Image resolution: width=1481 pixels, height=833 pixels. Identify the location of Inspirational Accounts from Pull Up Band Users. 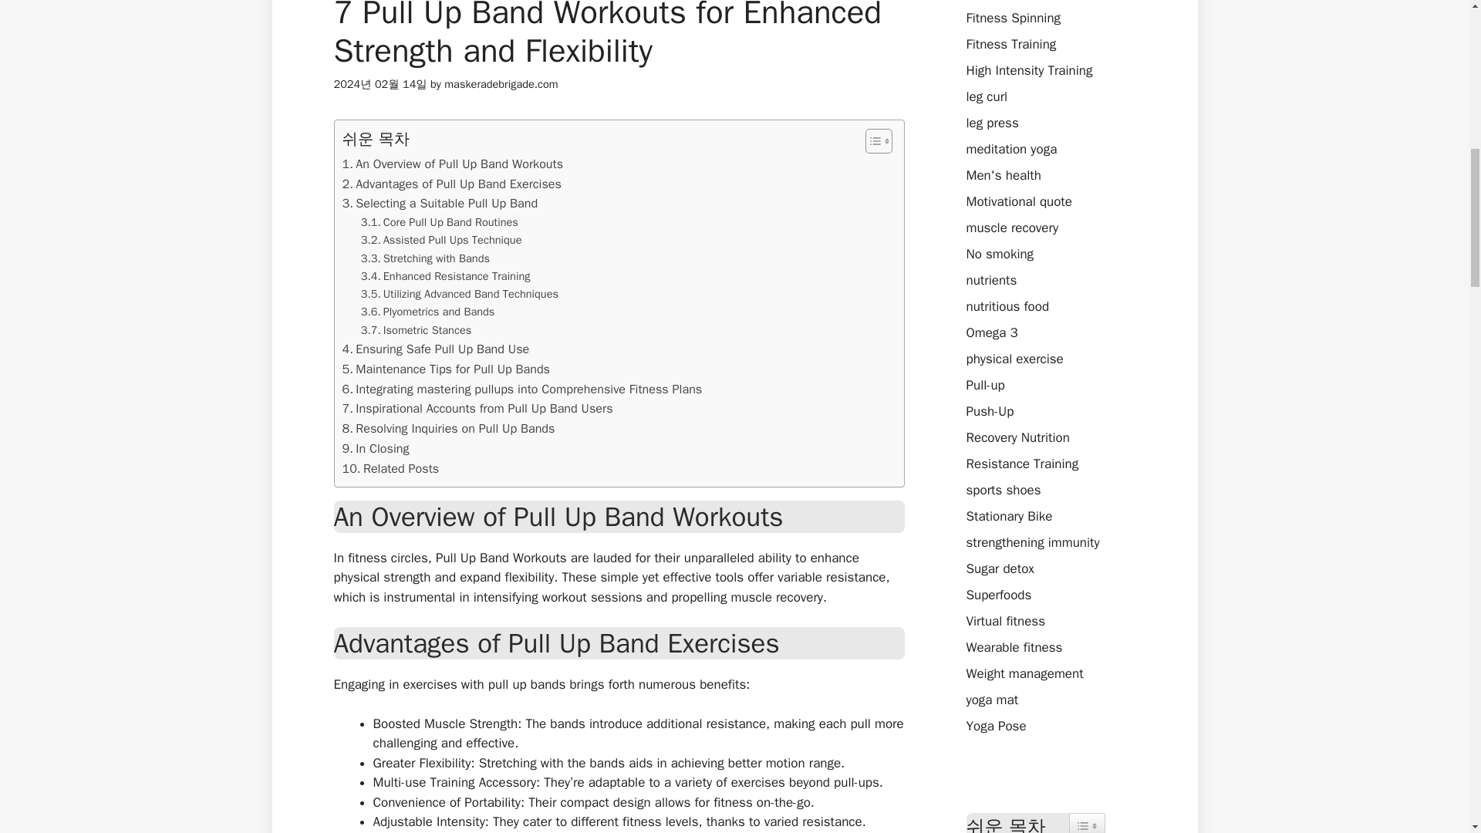
(477, 409).